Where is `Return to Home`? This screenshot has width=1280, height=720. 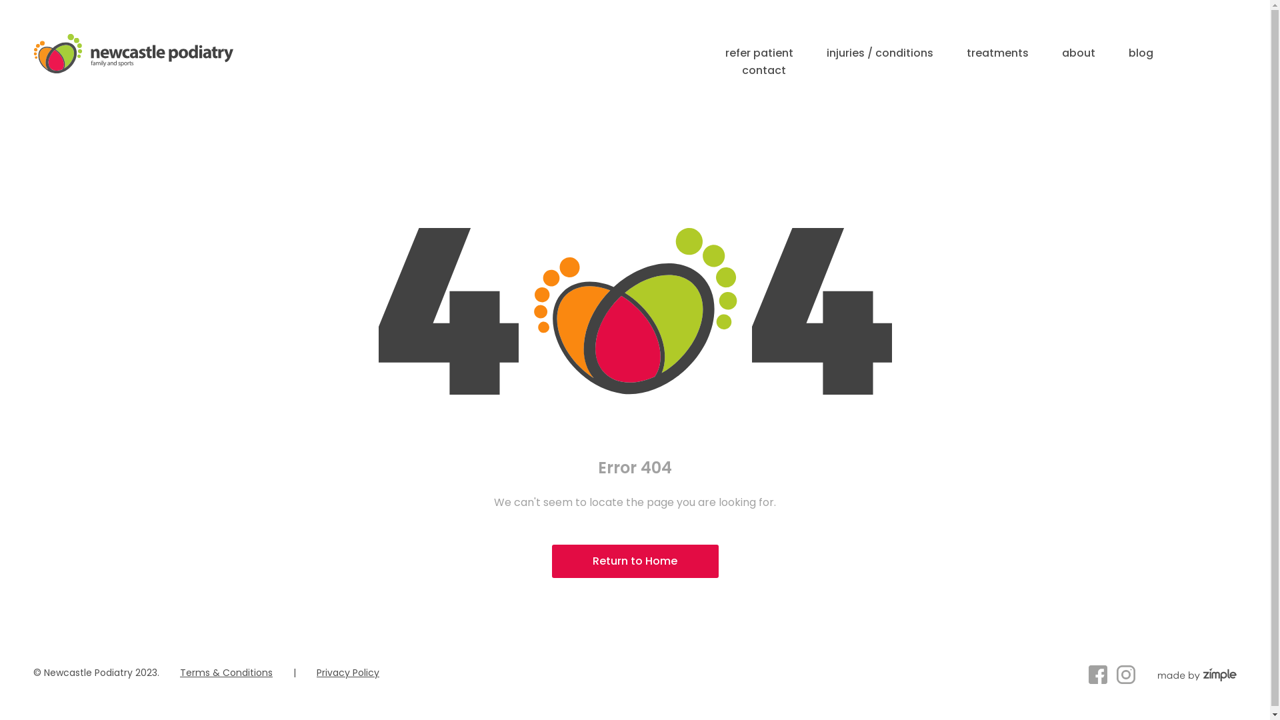 Return to Home is located at coordinates (635, 561).